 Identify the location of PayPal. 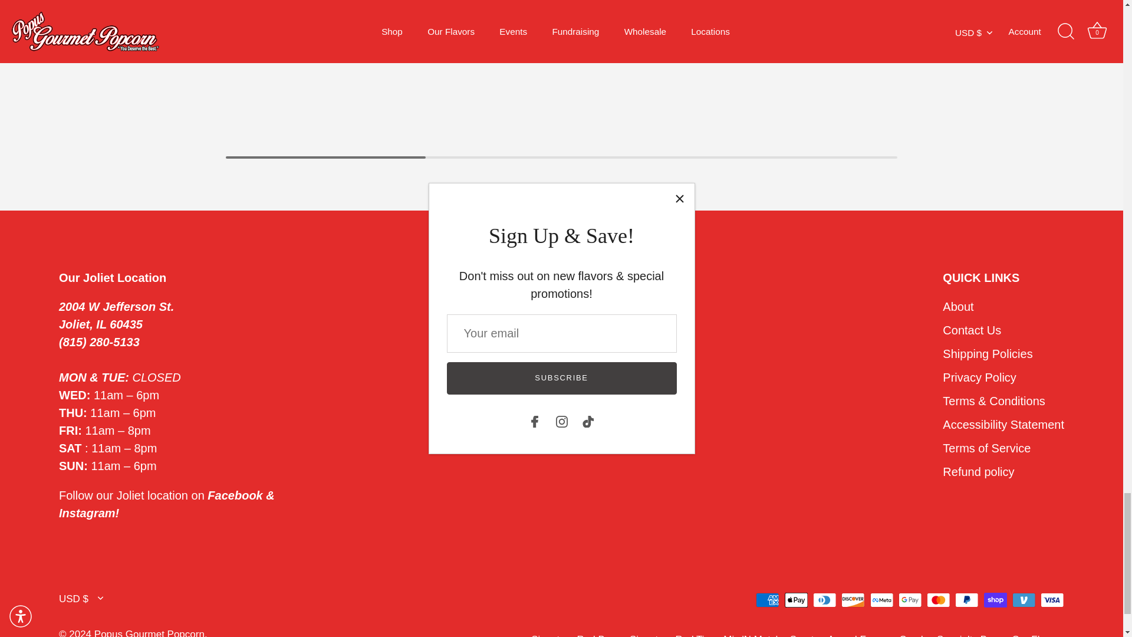
(966, 600).